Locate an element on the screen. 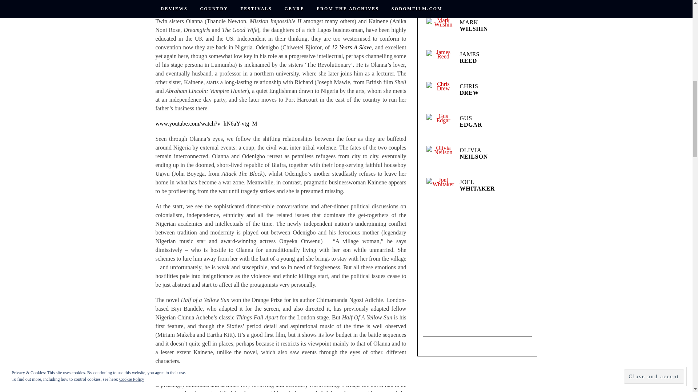  Joel Whitaker is located at coordinates (440, 192).